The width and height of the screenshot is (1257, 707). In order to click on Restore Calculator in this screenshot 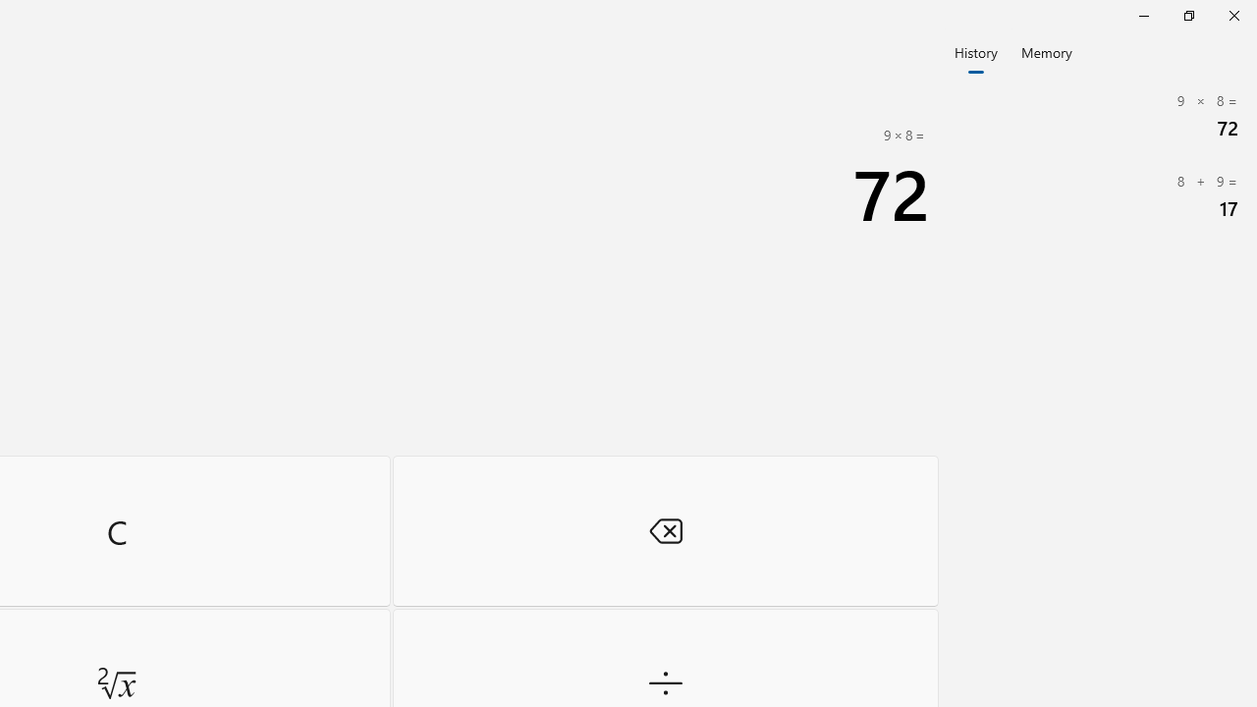, I will do `click(1188, 16)`.